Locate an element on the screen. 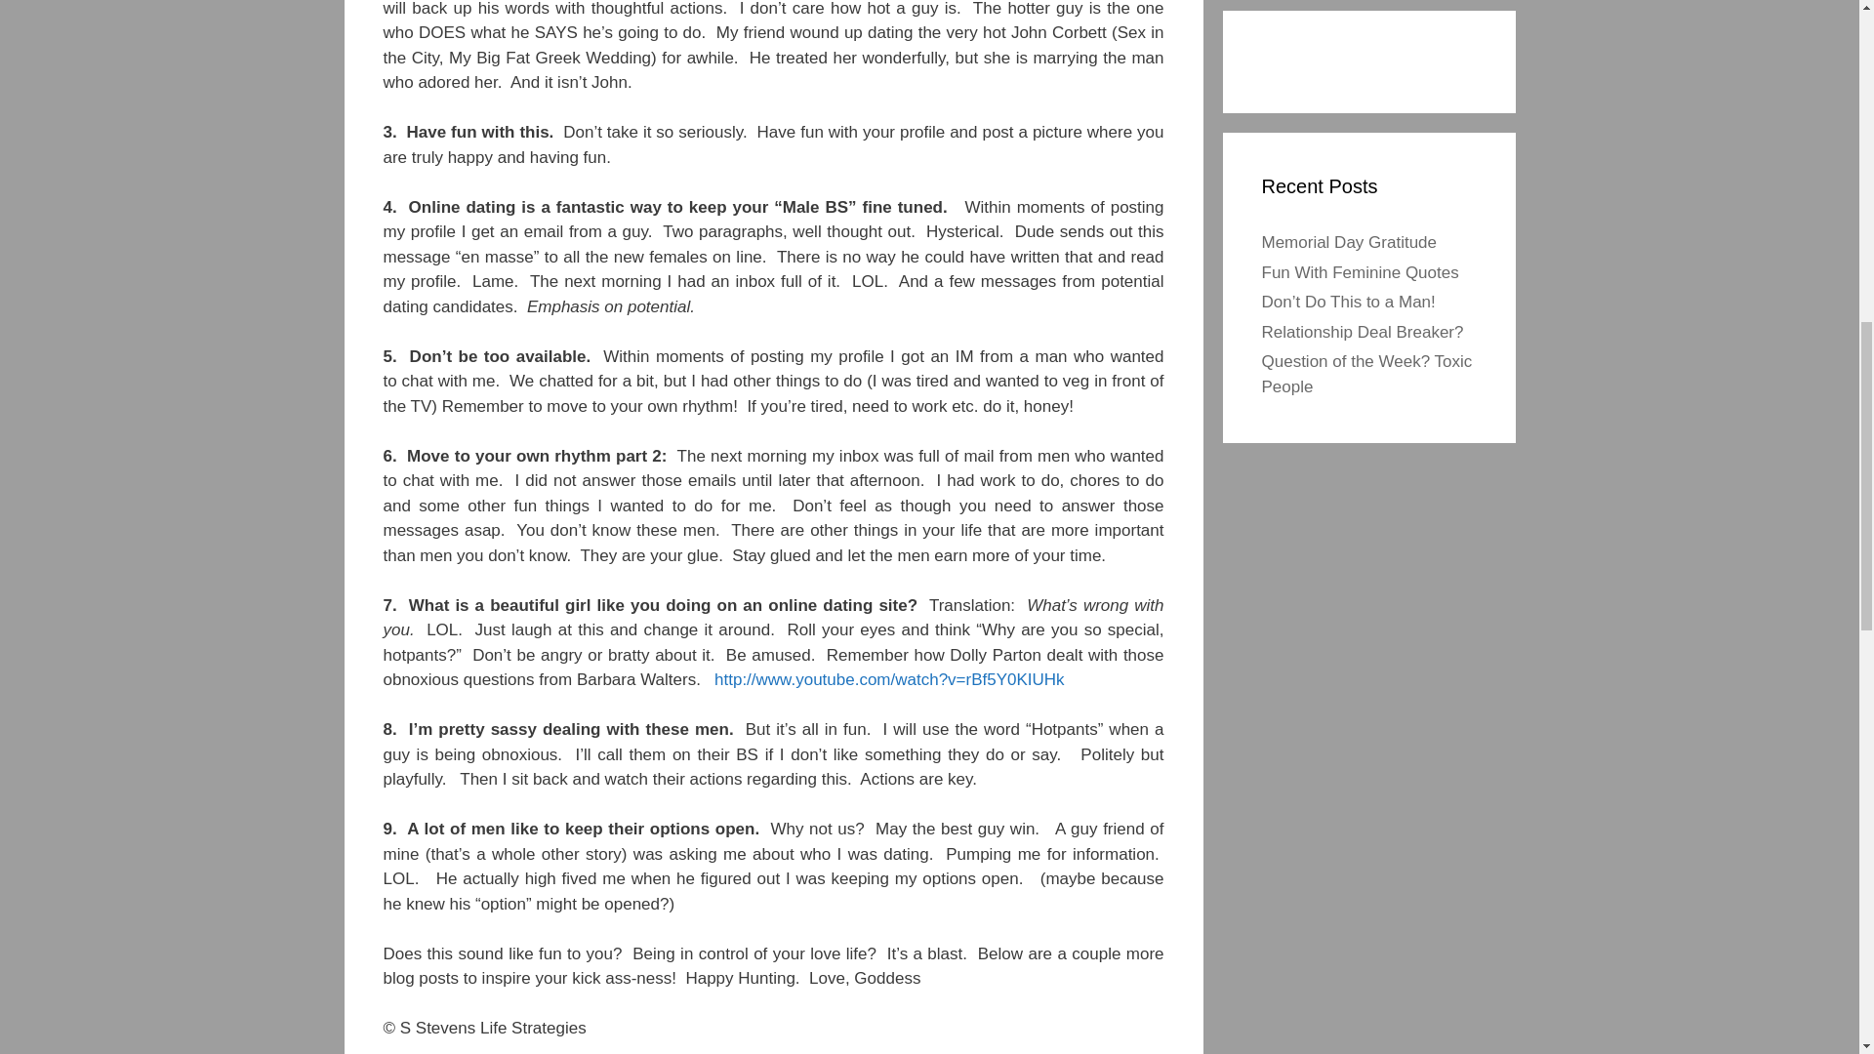 The width and height of the screenshot is (1874, 1054). Memorial Day Gratitude is located at coordinates (1349, 242).